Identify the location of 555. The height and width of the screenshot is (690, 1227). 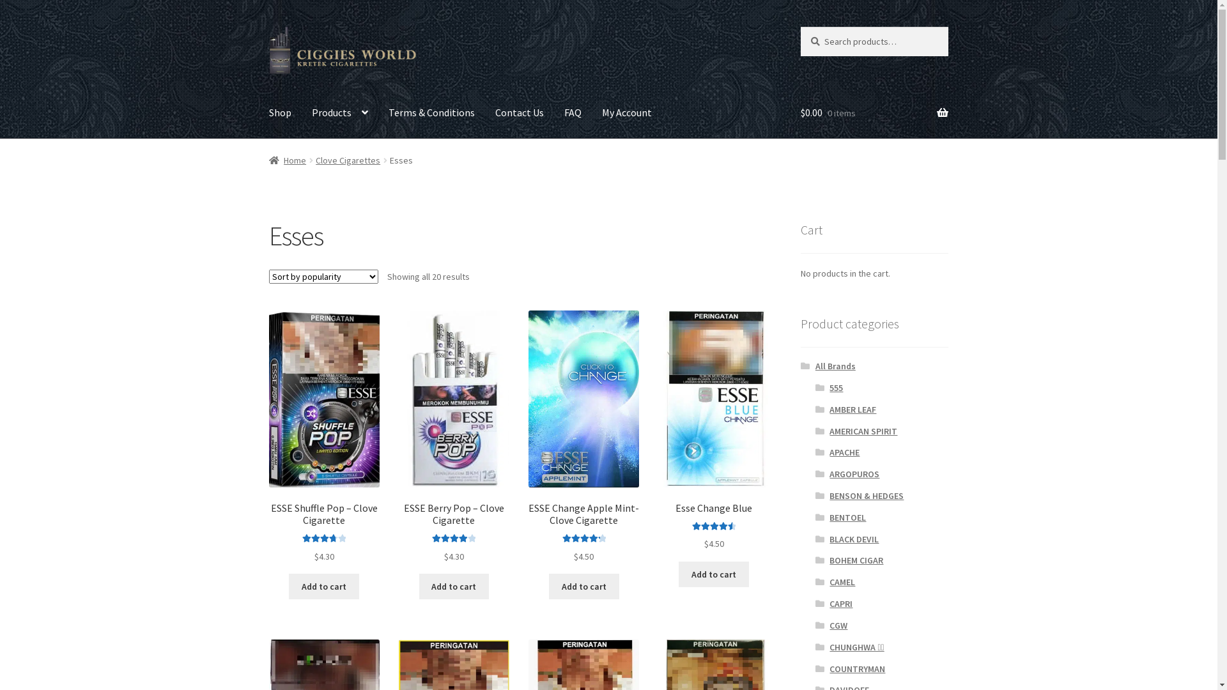
(836, 388).